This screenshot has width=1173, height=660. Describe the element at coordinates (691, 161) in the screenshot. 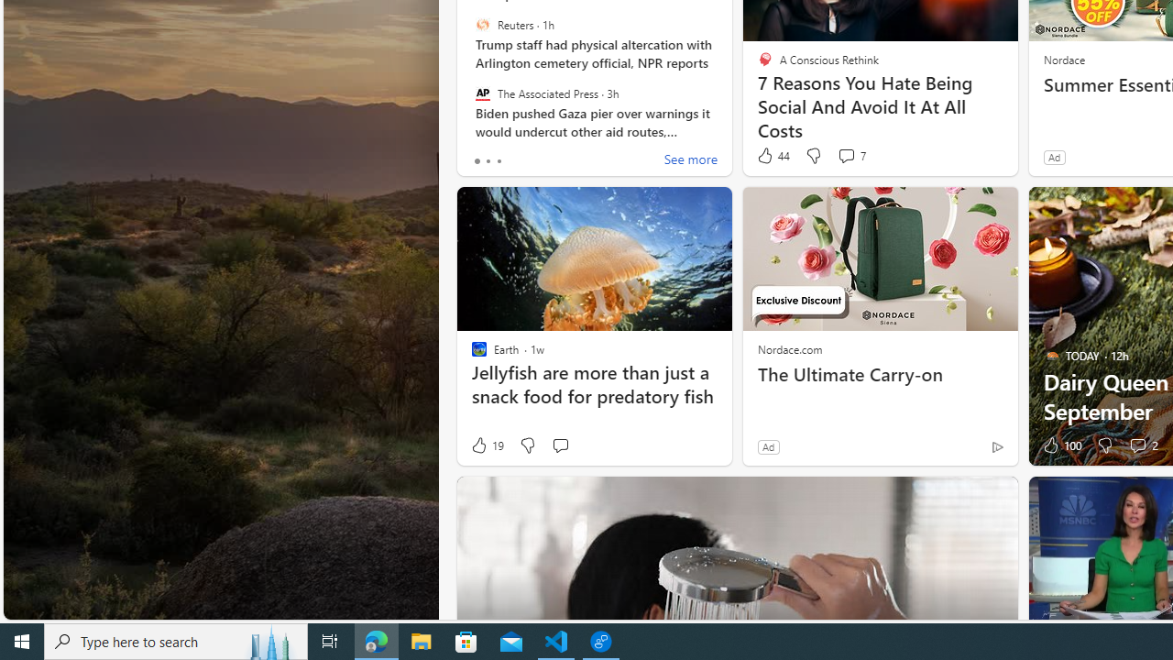

I see `See more` at that location.